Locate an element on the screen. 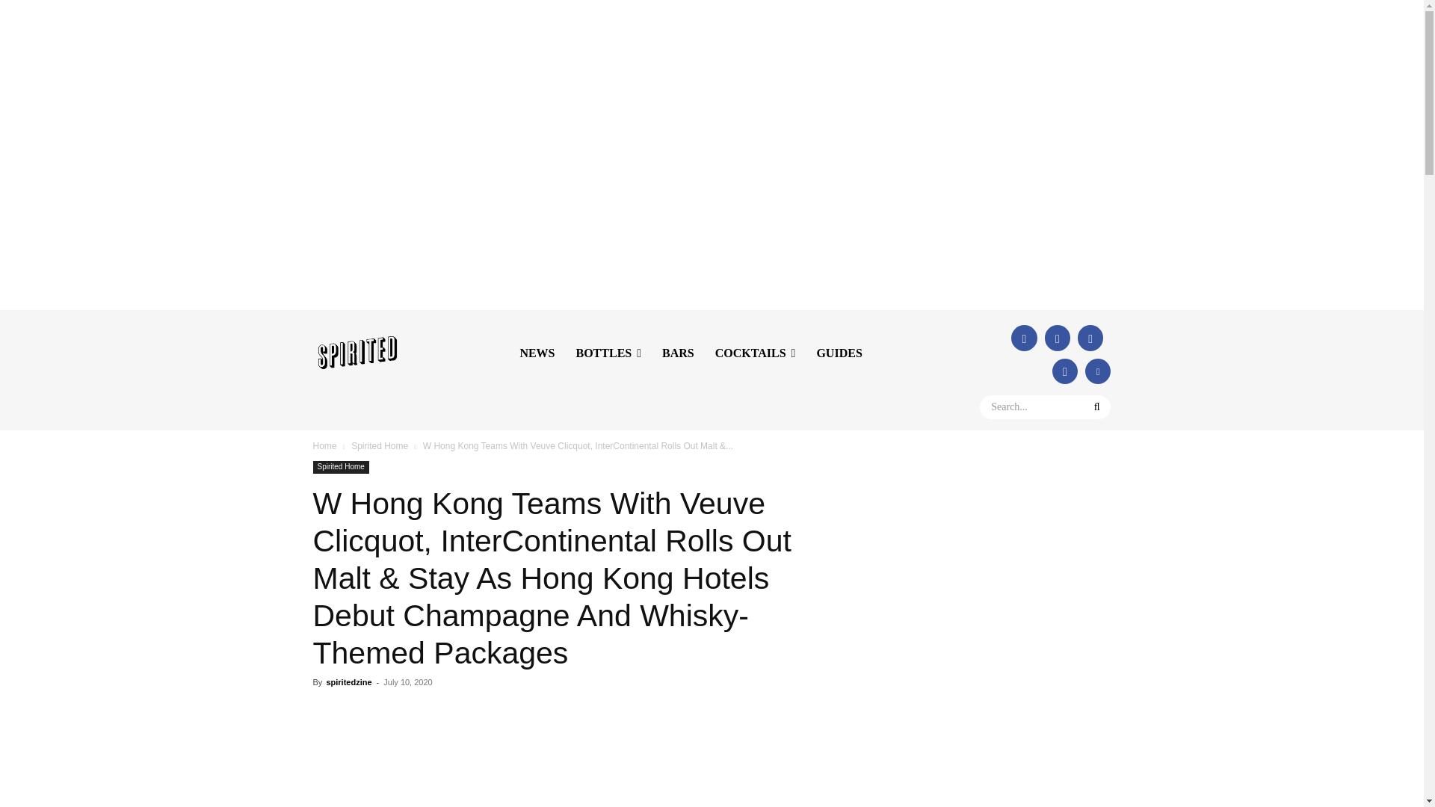  Pinterest is located at coordinates (1097, 371).